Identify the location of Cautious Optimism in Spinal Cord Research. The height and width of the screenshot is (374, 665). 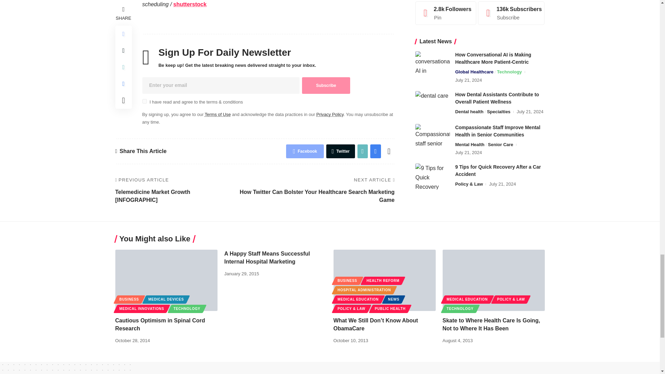
(166, 280).